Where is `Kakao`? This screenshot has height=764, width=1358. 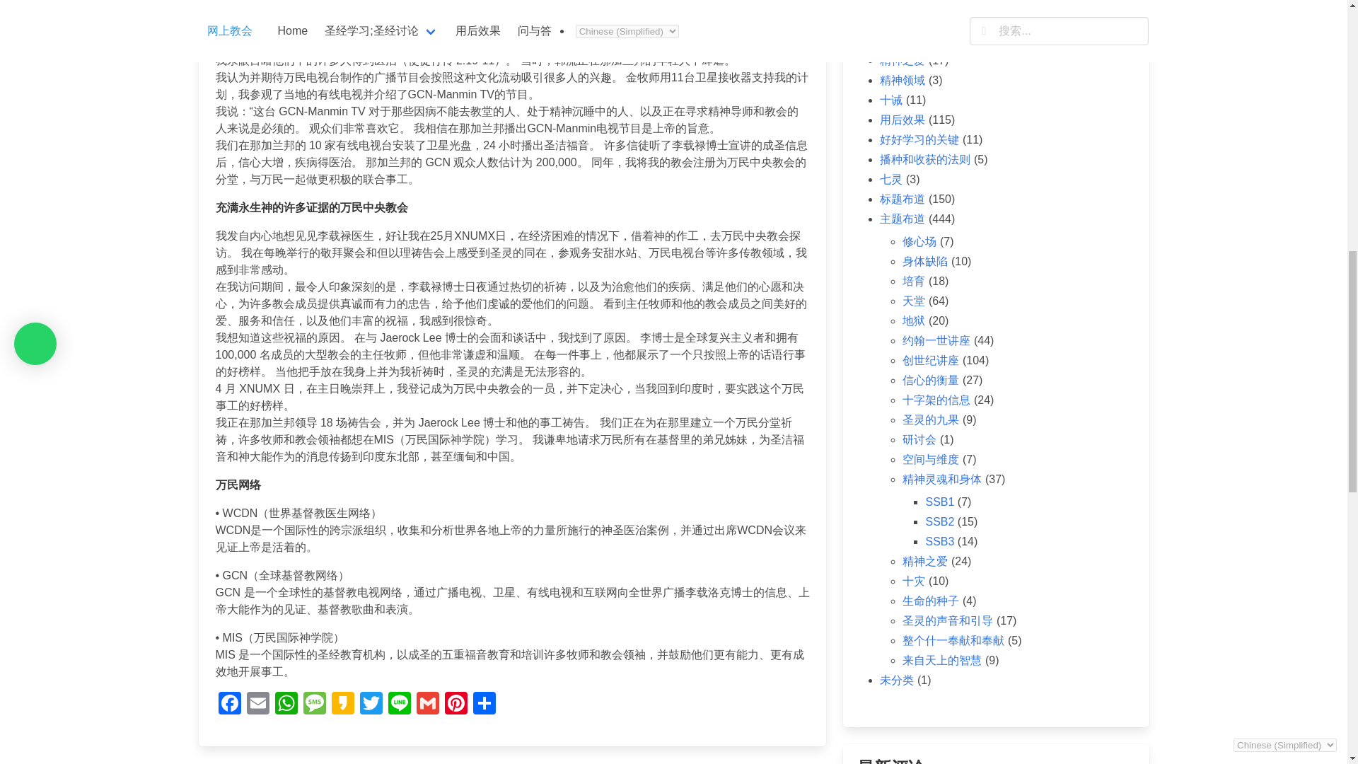
Kakao is located at coordinates (342, 705).